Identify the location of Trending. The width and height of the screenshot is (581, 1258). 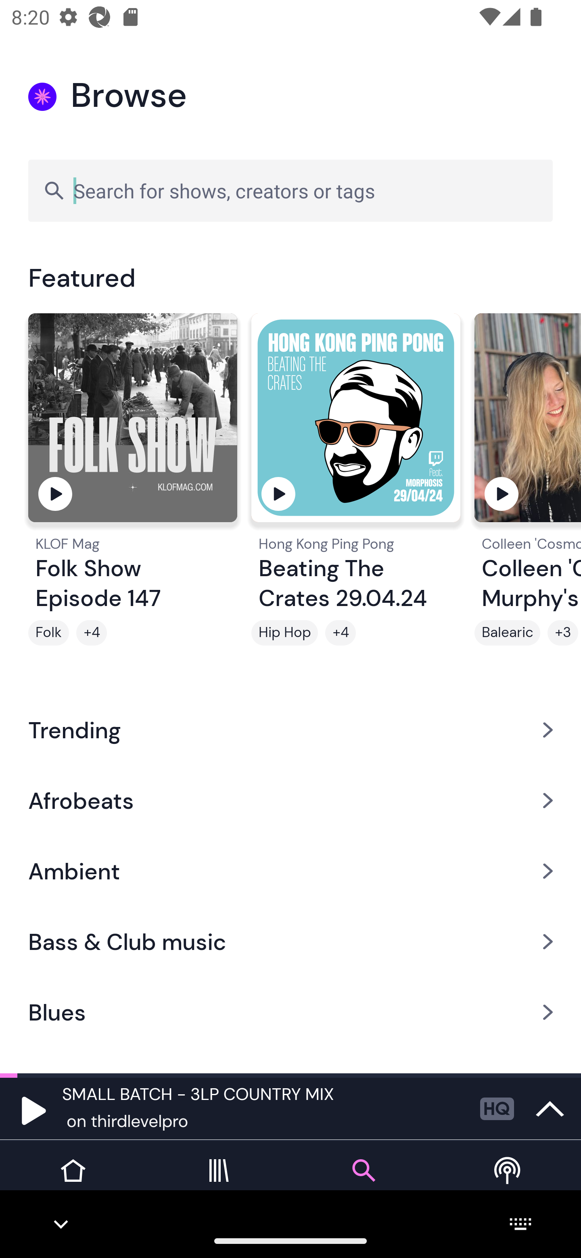
(290, 729).